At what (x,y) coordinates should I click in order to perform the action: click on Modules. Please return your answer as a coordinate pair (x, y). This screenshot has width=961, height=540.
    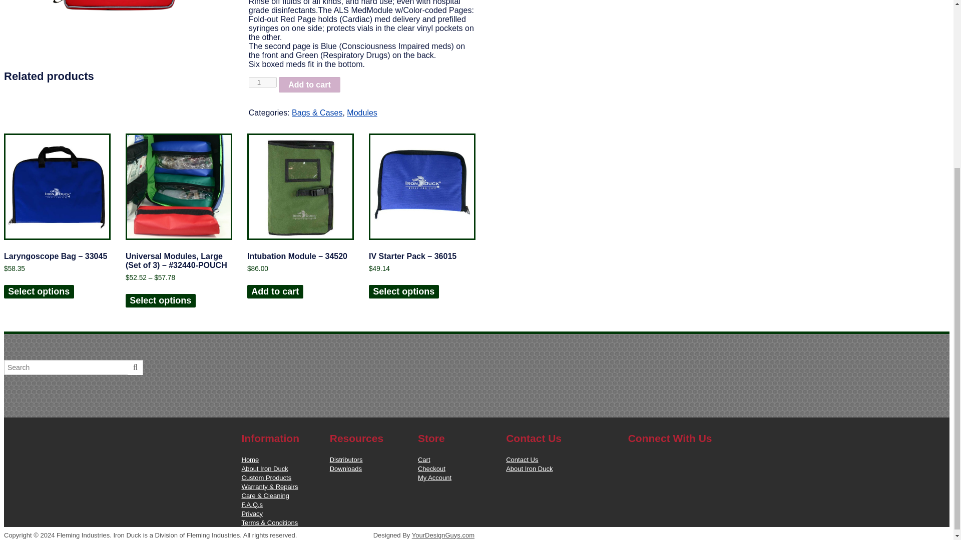
    Looking at the image, I should click on (361, 113).